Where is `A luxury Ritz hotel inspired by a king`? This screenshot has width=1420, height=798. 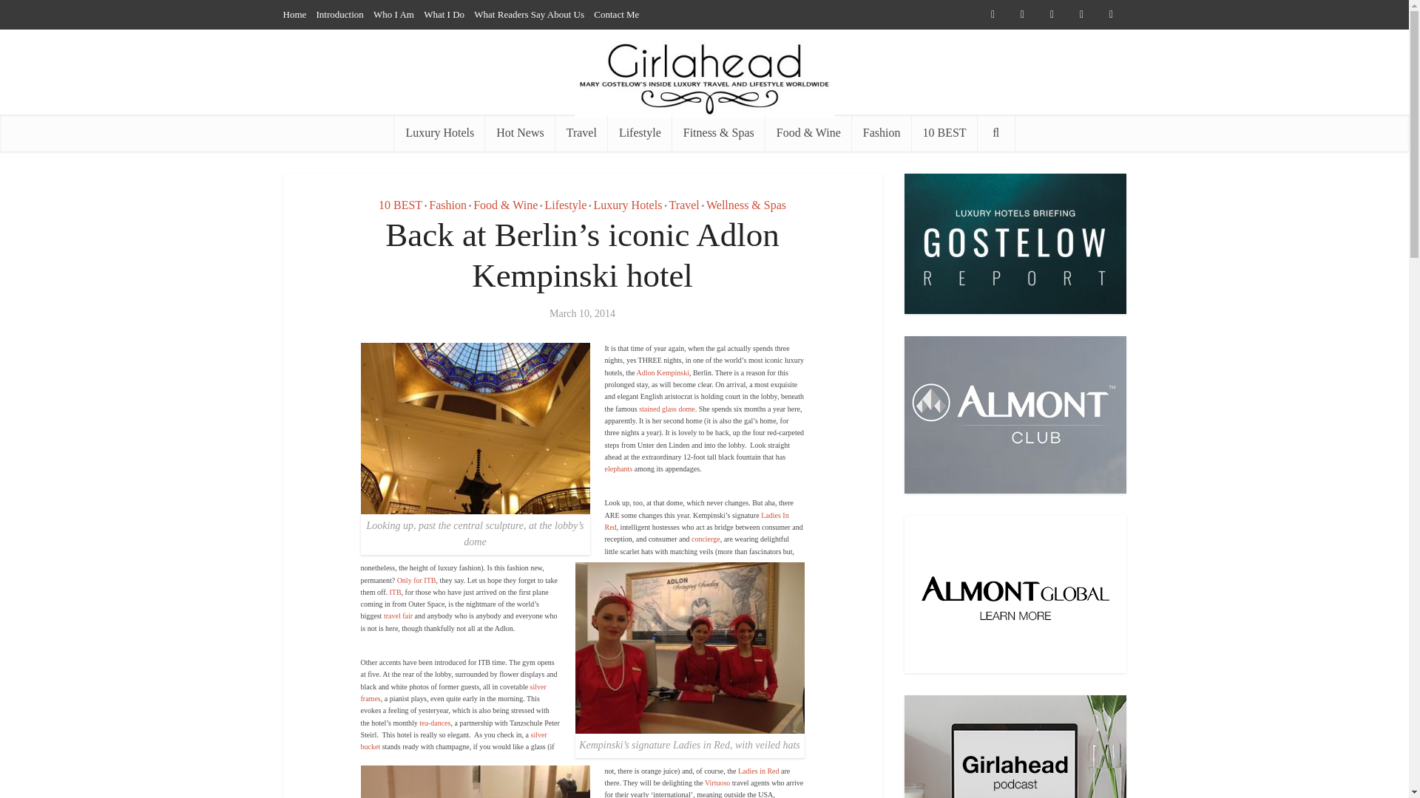 A luxury Ritz hotel inspired by a king is located at coordinates (706, 539).